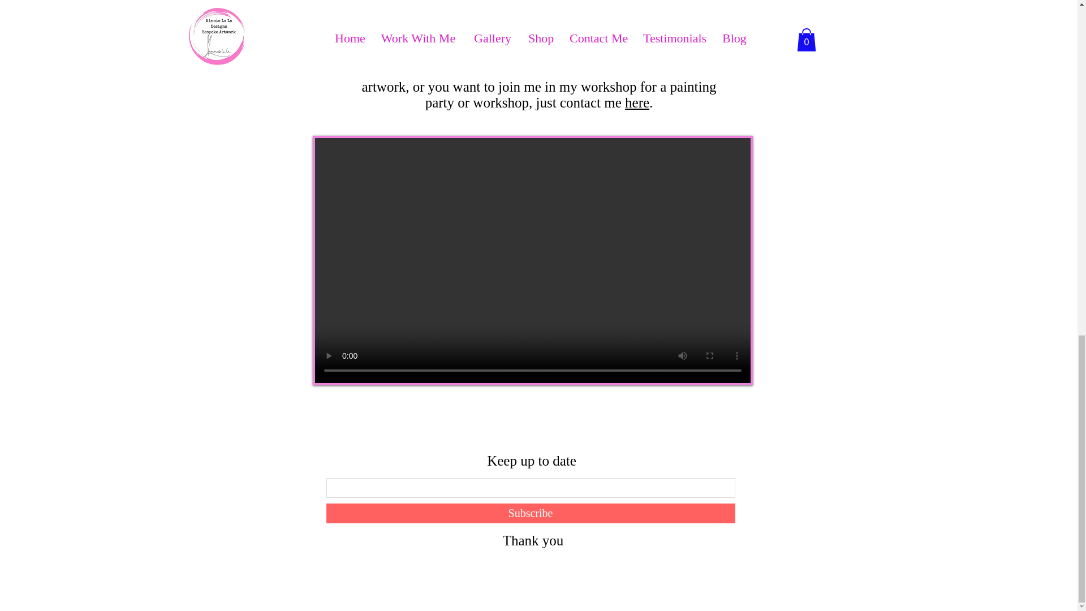 This screenshot has width=1086, height=611. Describe the element at coordinates (520, 569) in the screenshot. I see `Wix.com` at that location.